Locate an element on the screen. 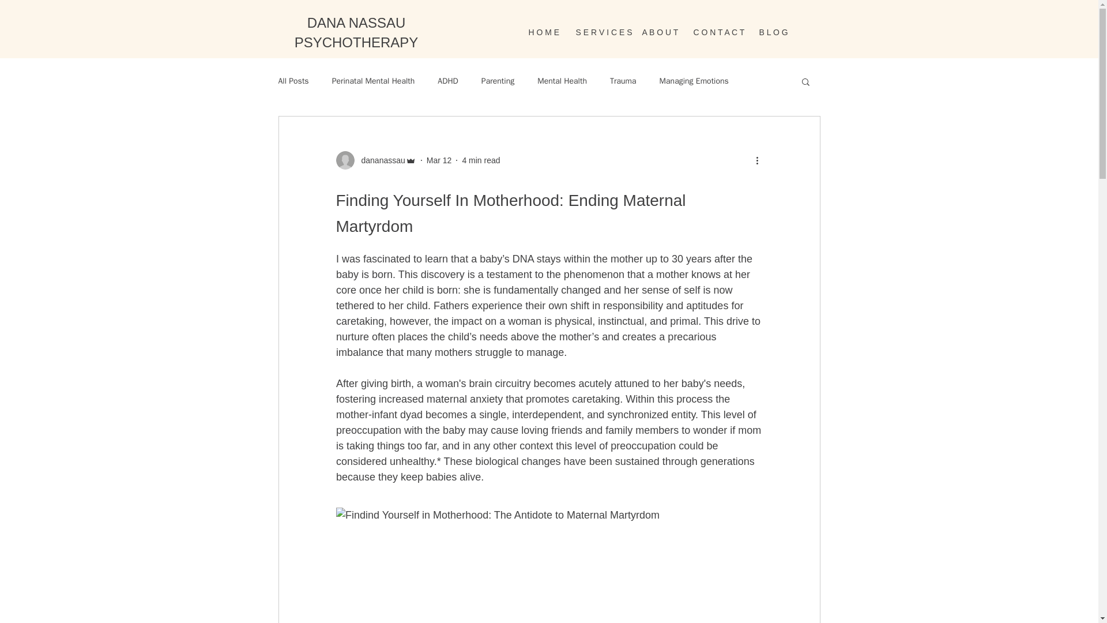 The width and height of the screenshot is (1107, 623). Trauma is located at coordinates (623, 81).